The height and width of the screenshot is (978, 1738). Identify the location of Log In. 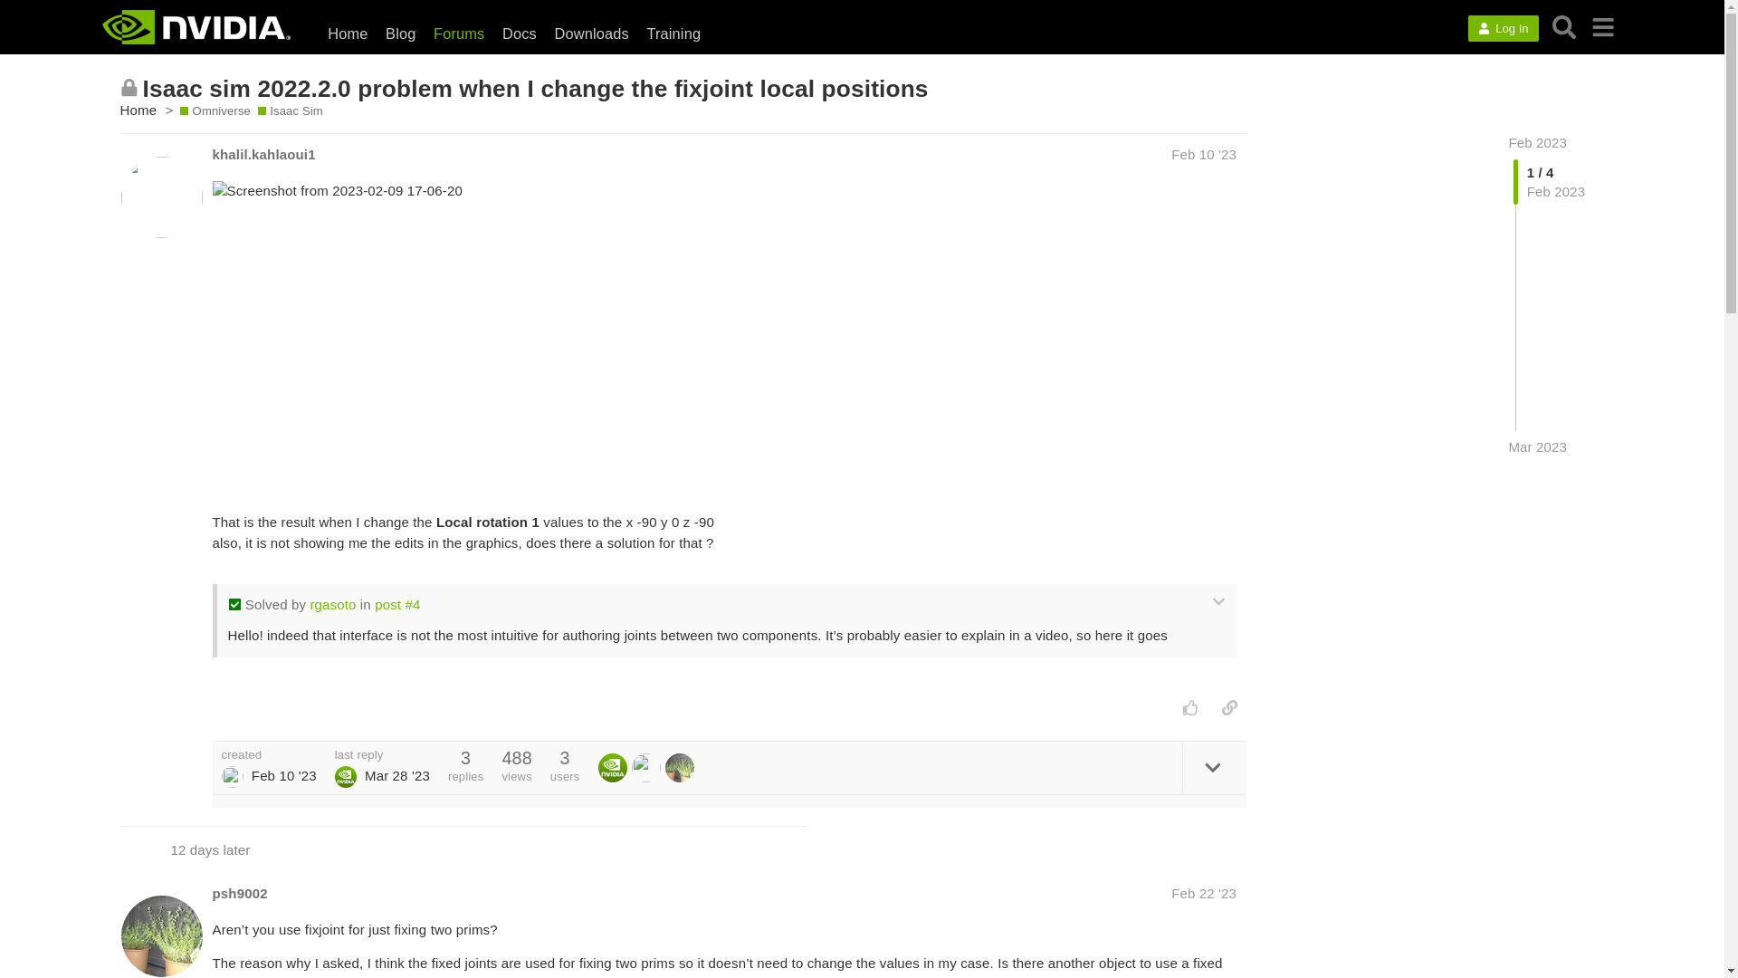
(1503, 29).